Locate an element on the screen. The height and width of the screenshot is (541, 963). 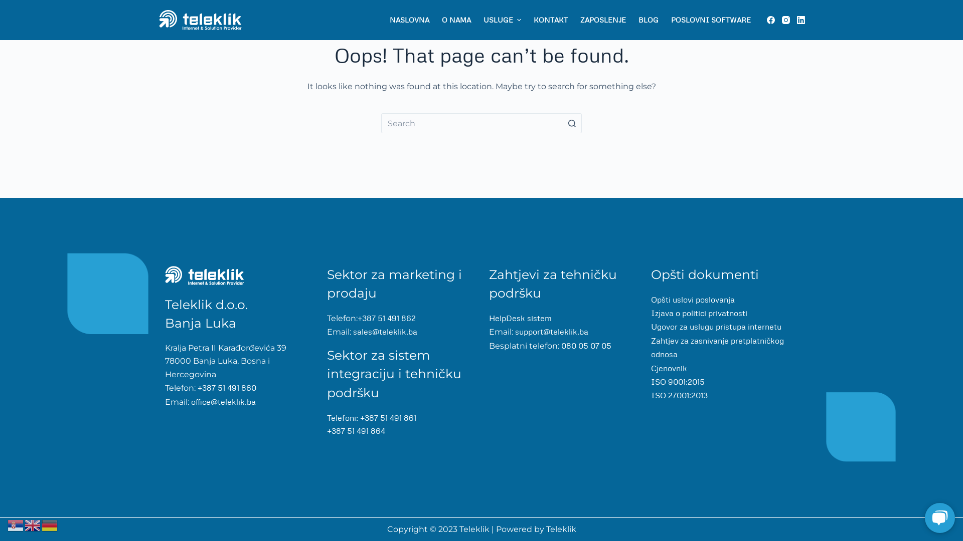
ISO 27001:2013 is located at coordinates (679, 395).